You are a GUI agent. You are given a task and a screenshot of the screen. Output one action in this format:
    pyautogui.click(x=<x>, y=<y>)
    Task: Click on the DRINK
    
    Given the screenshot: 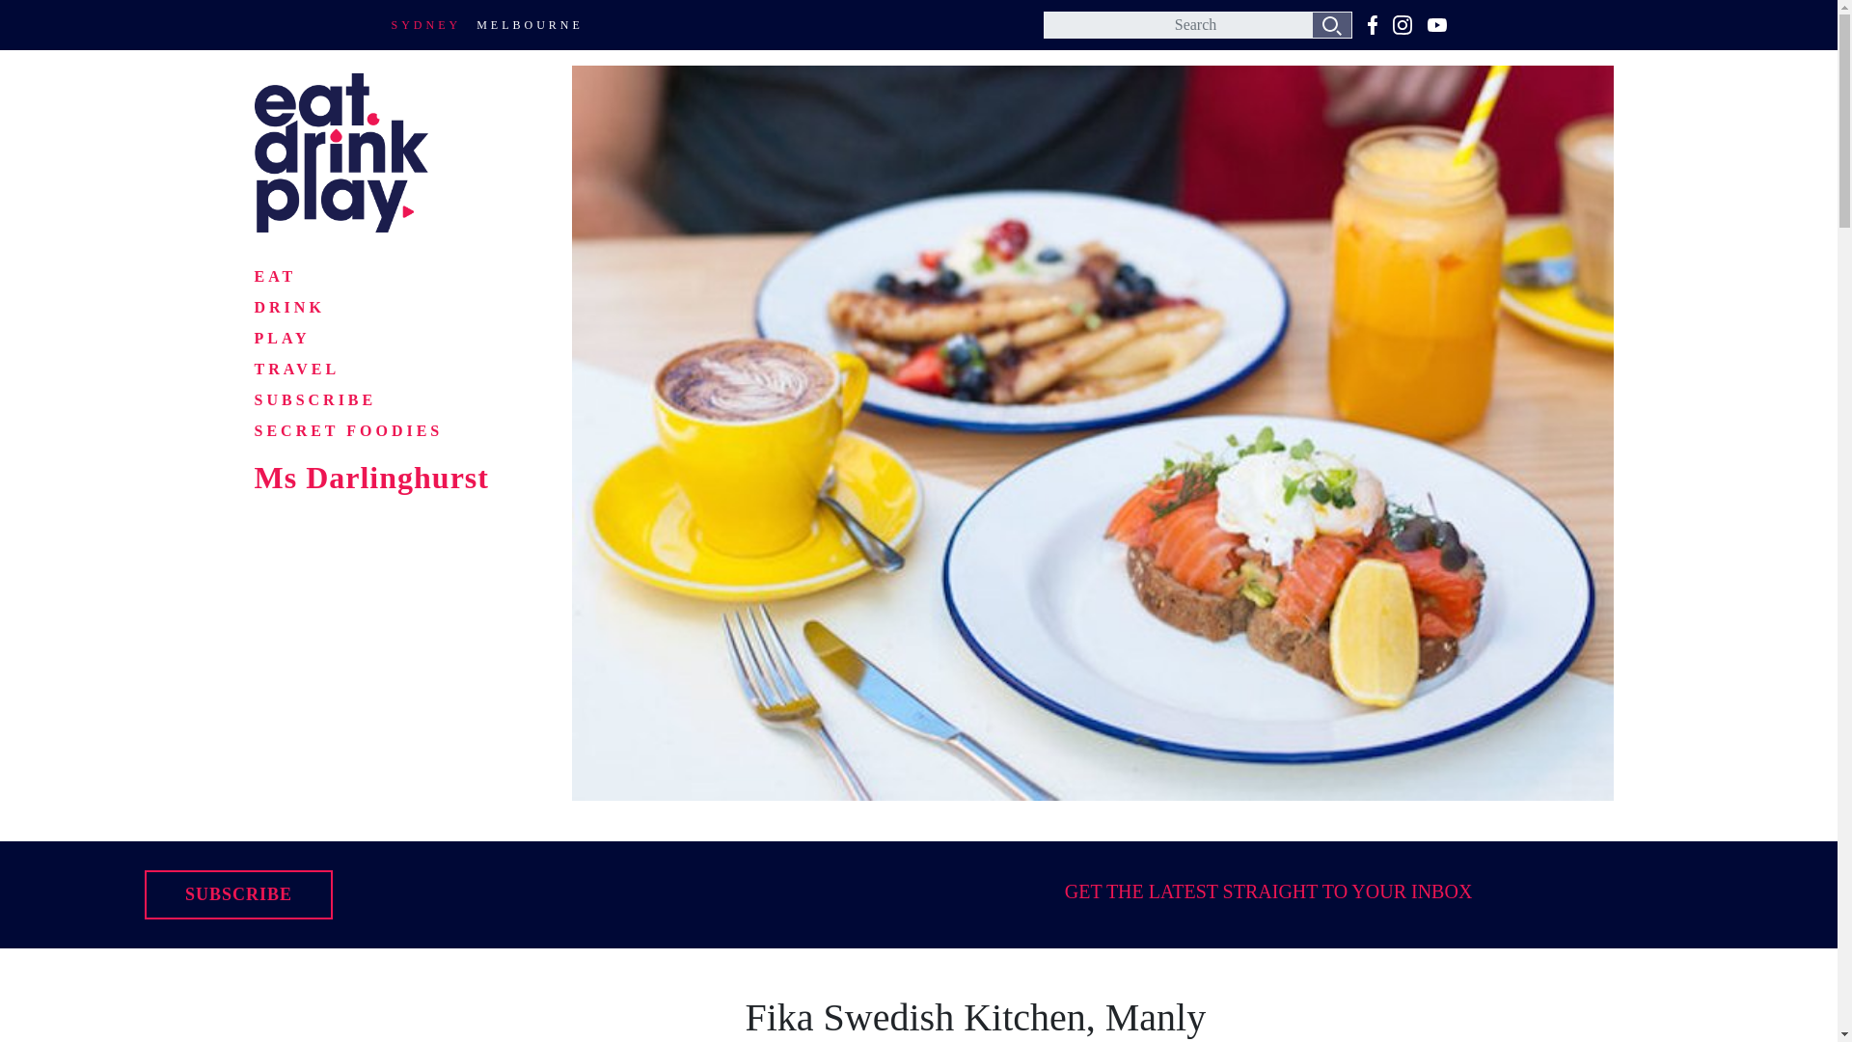 What is the action you would take?
    pyautogui.click(x=289, y=307)
    